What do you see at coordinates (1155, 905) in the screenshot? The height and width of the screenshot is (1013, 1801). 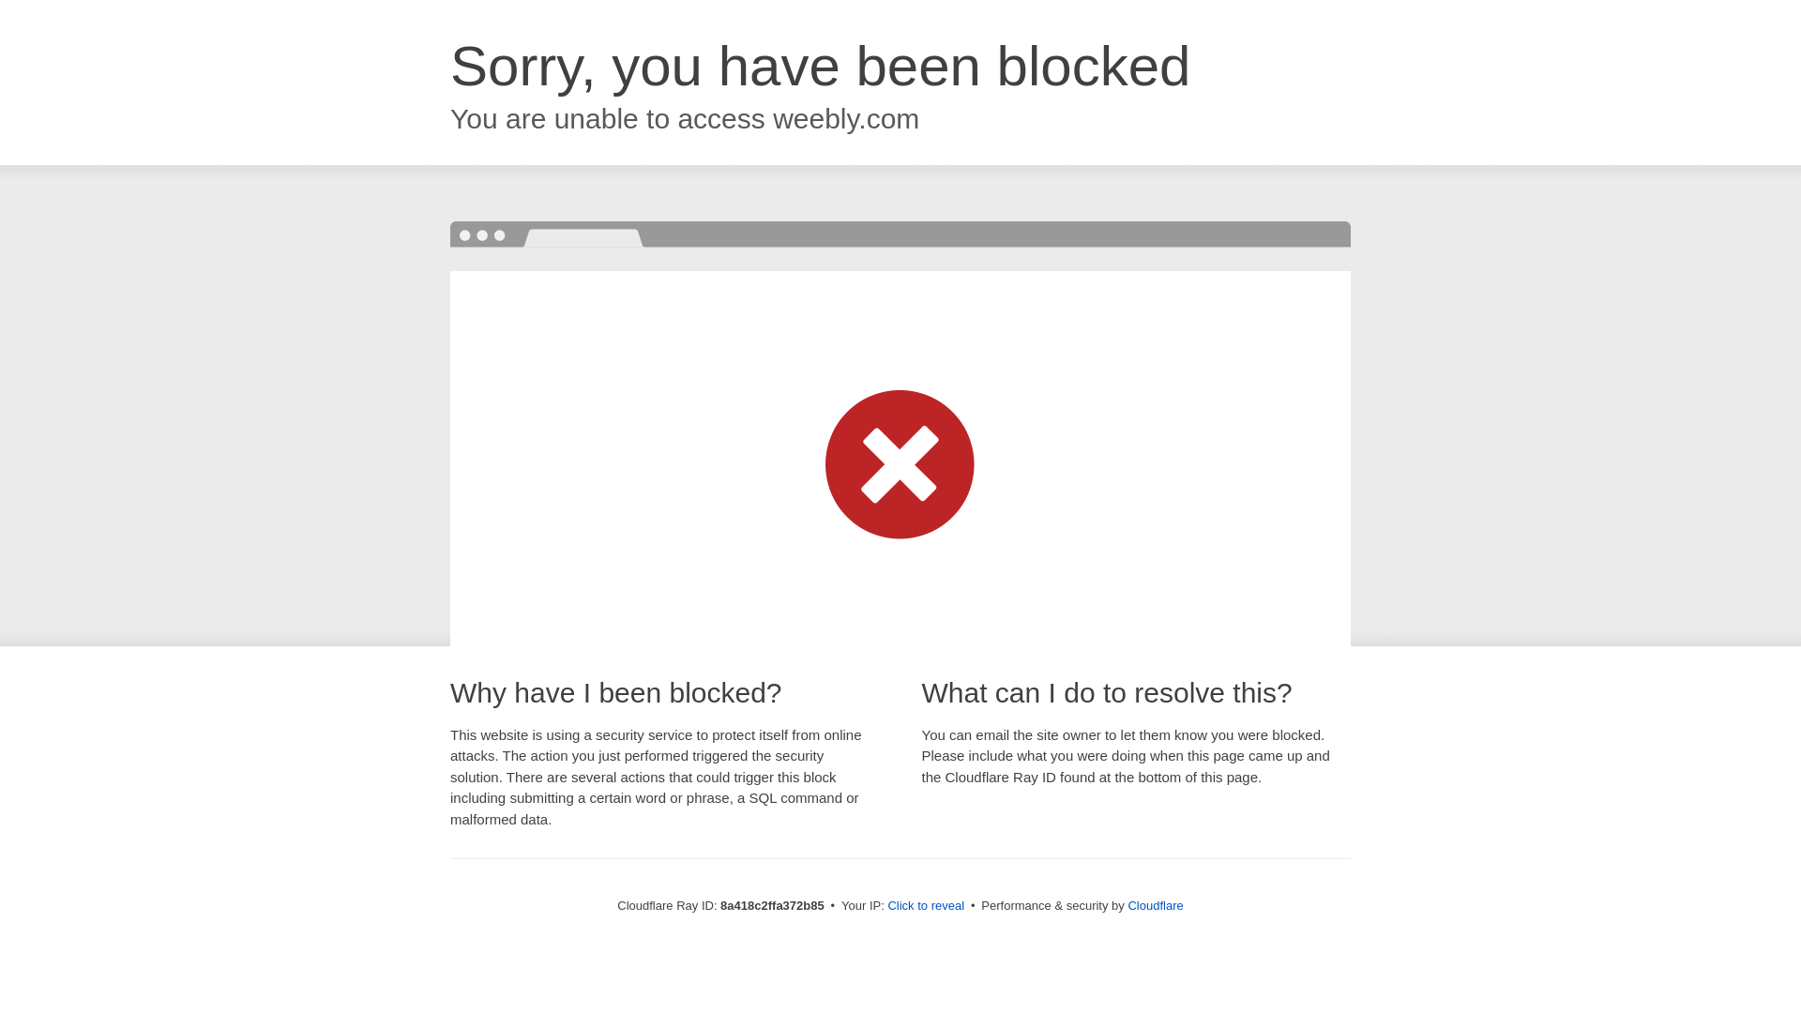 I see `Cloudflare` at bounding box center [1155, 905].